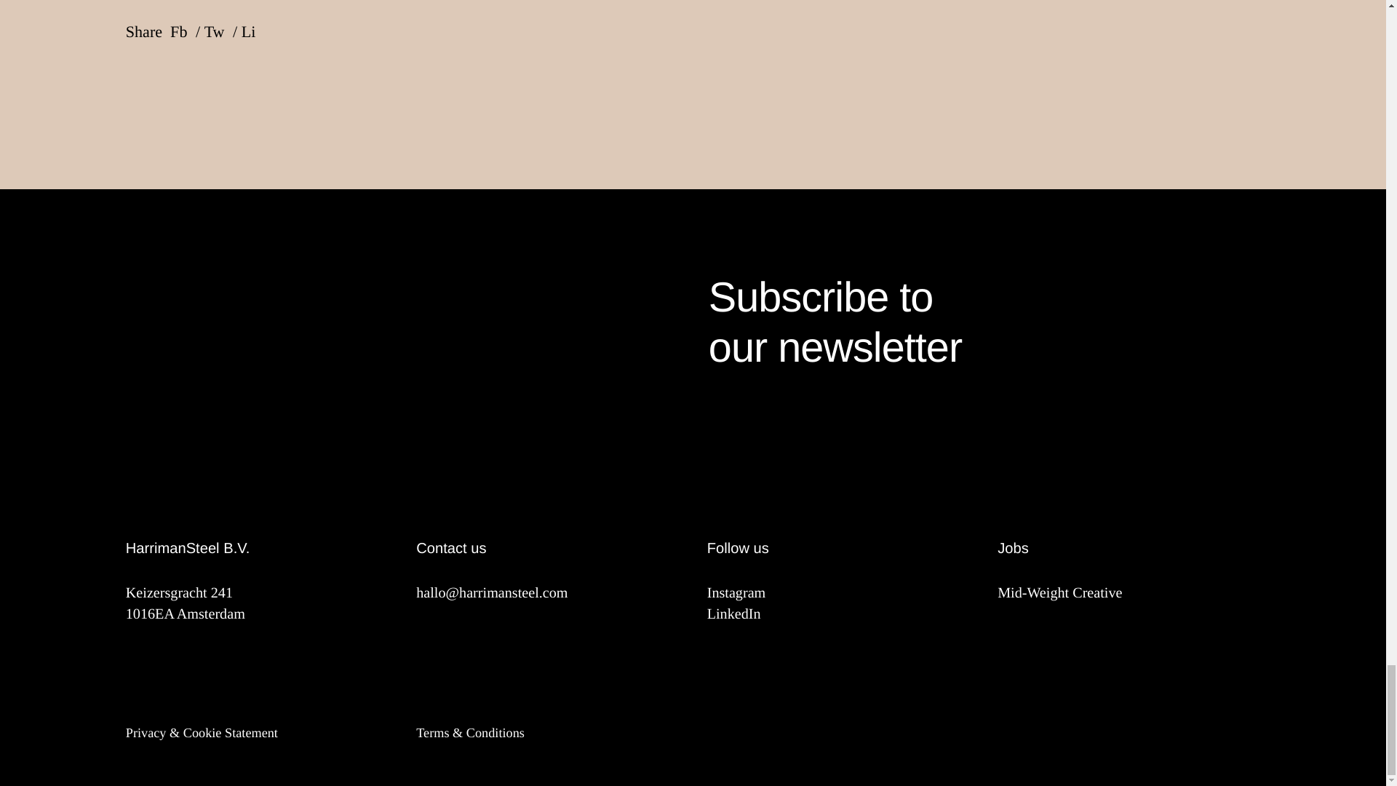 This screenshot has width=1397, height=786. I want to click on Tw, so click(220, 36).